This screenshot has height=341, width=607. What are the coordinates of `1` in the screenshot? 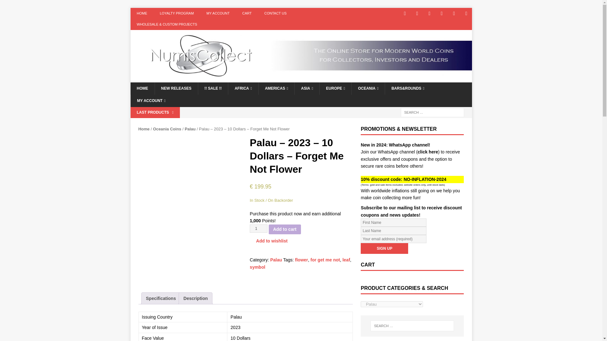 It's located at (259, 228).